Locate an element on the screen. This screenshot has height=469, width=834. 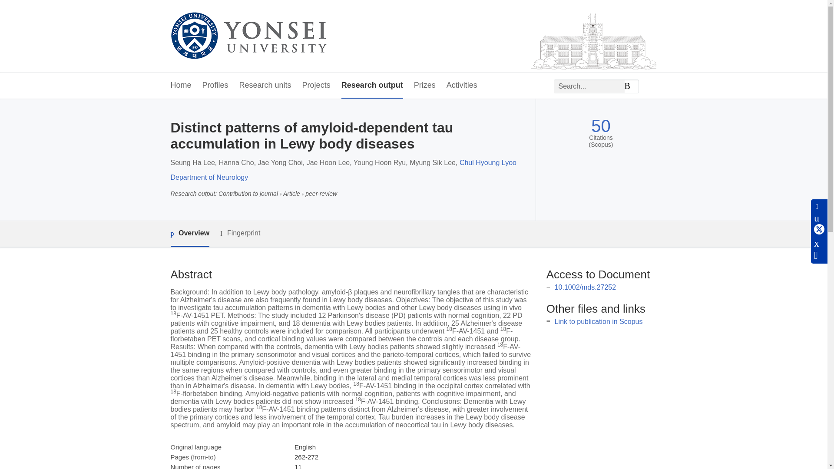
Research output is located at coordinates (372, 86).